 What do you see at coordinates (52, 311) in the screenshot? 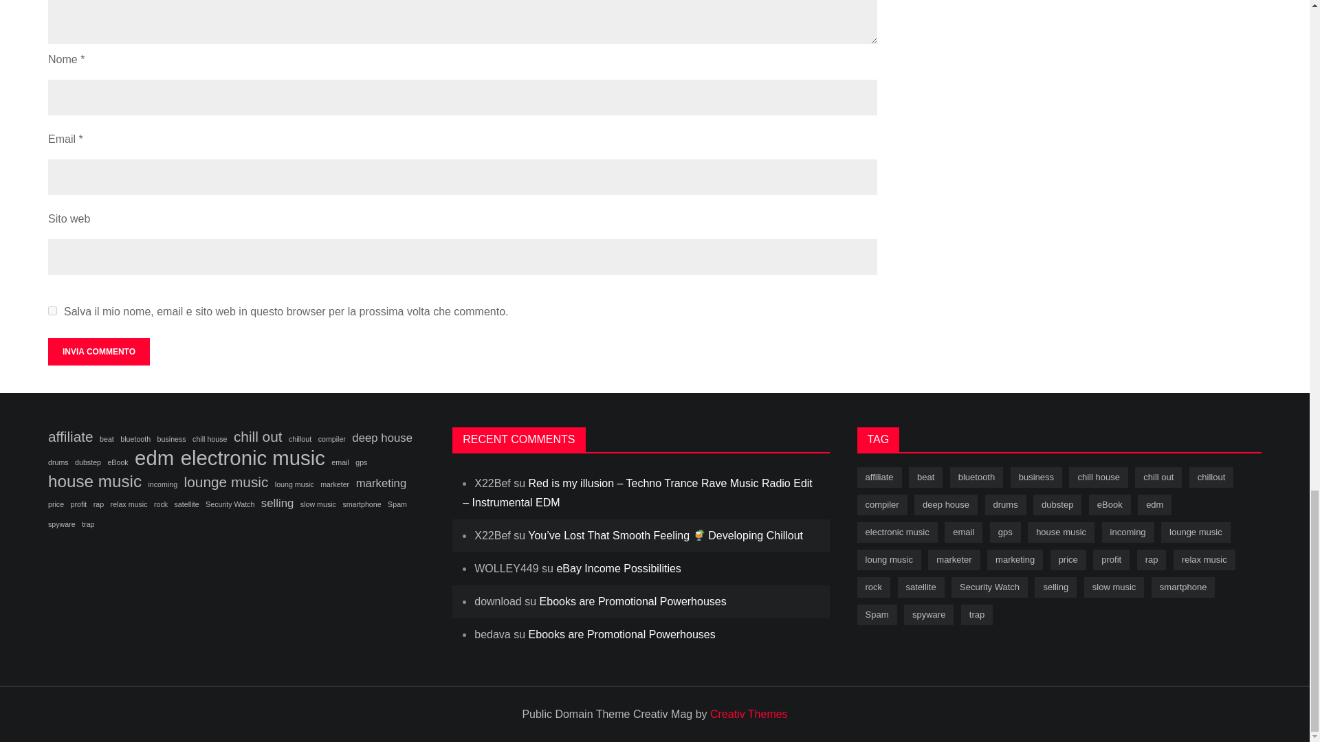
I see `yes` at bounding box center [52, 311].